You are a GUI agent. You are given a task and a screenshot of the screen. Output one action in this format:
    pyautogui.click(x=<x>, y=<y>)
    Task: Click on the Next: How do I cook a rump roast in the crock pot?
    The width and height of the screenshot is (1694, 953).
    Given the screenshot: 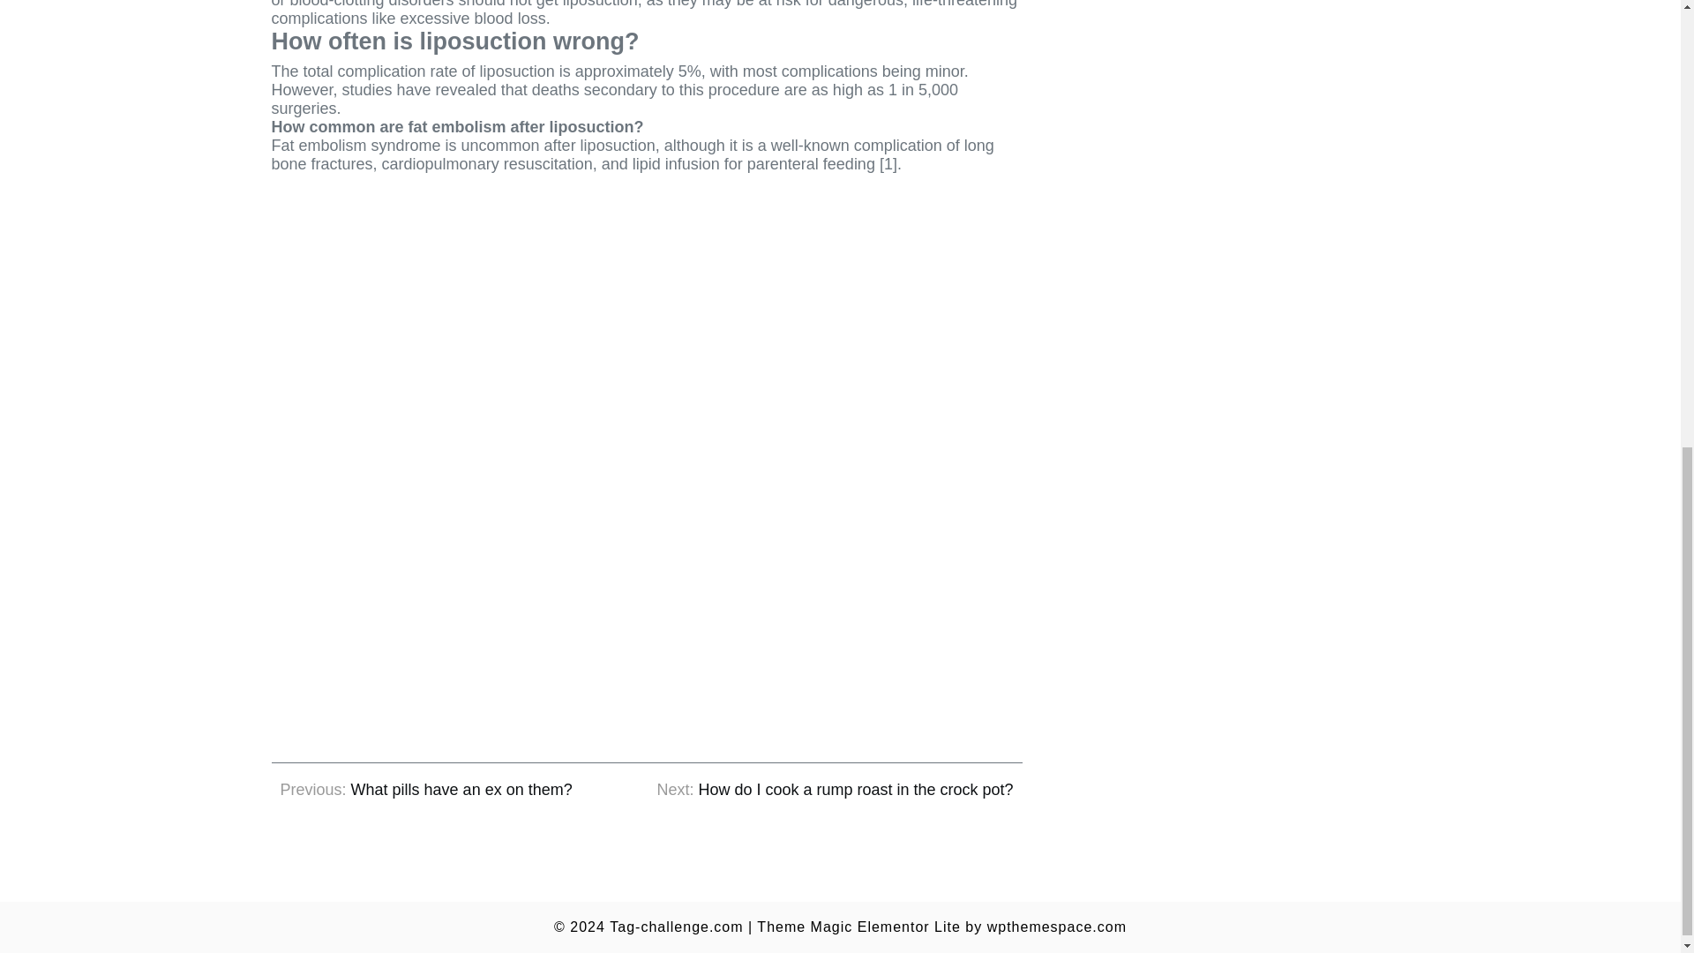 What is the action you would take?
    pyautogui.click(x=835, y=790)
    